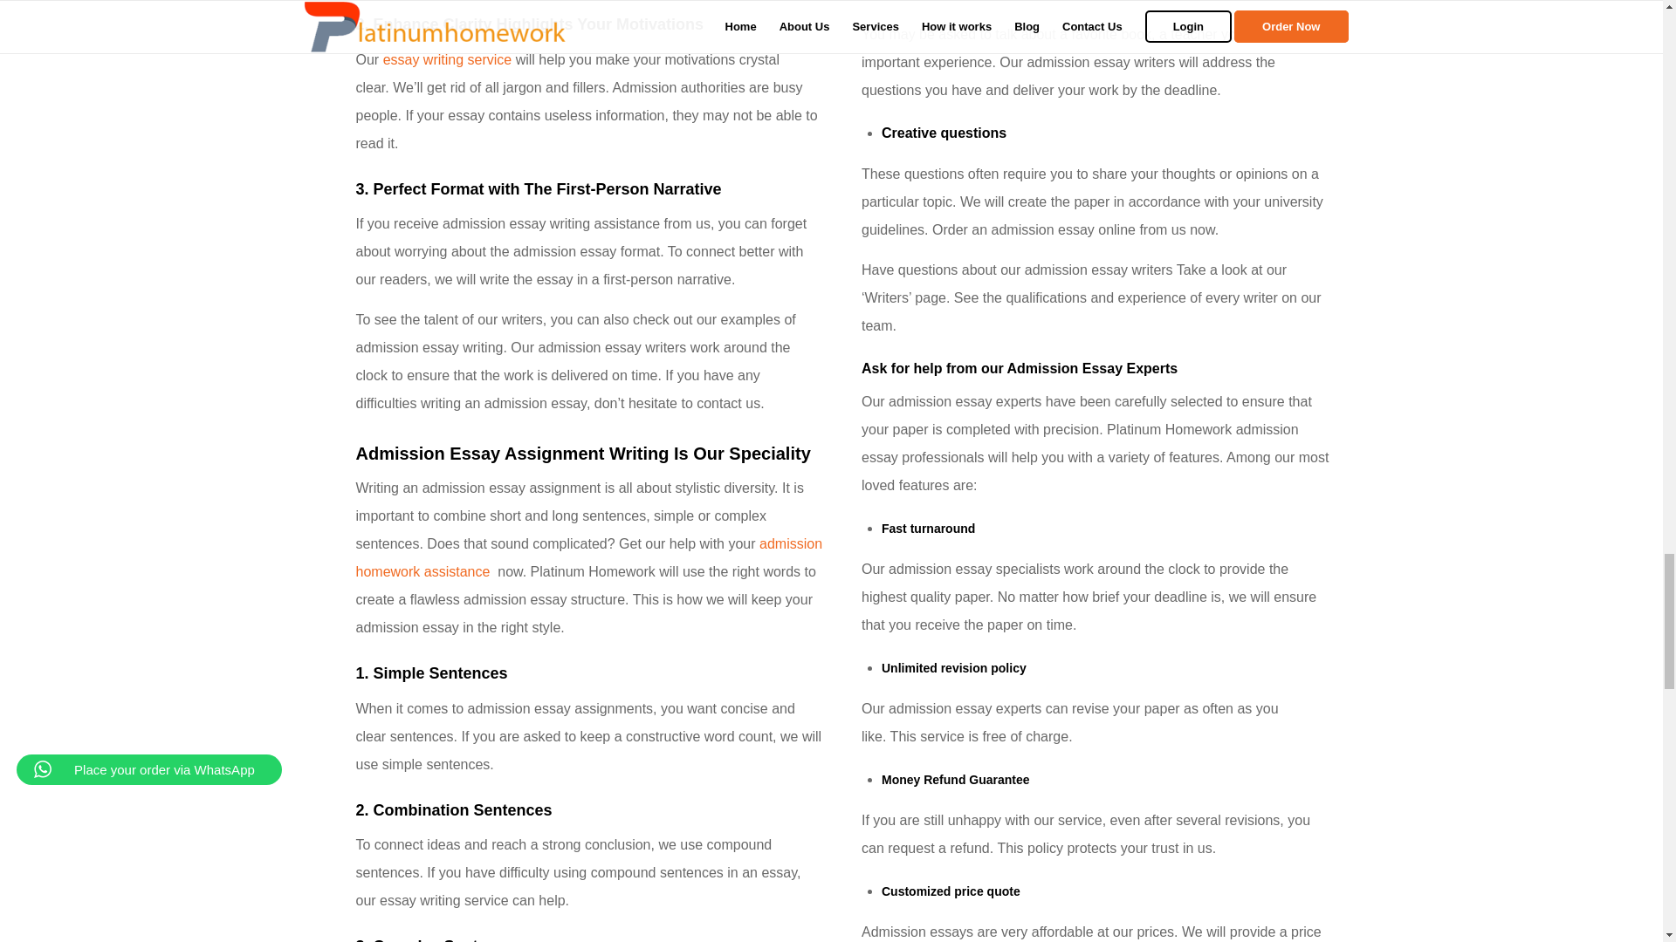 Image resolution: width=1676 pixels, height=942 pixels. Describe the element at coordinates (448, 59) in the screenshot. I see `essay writing service` at that location.